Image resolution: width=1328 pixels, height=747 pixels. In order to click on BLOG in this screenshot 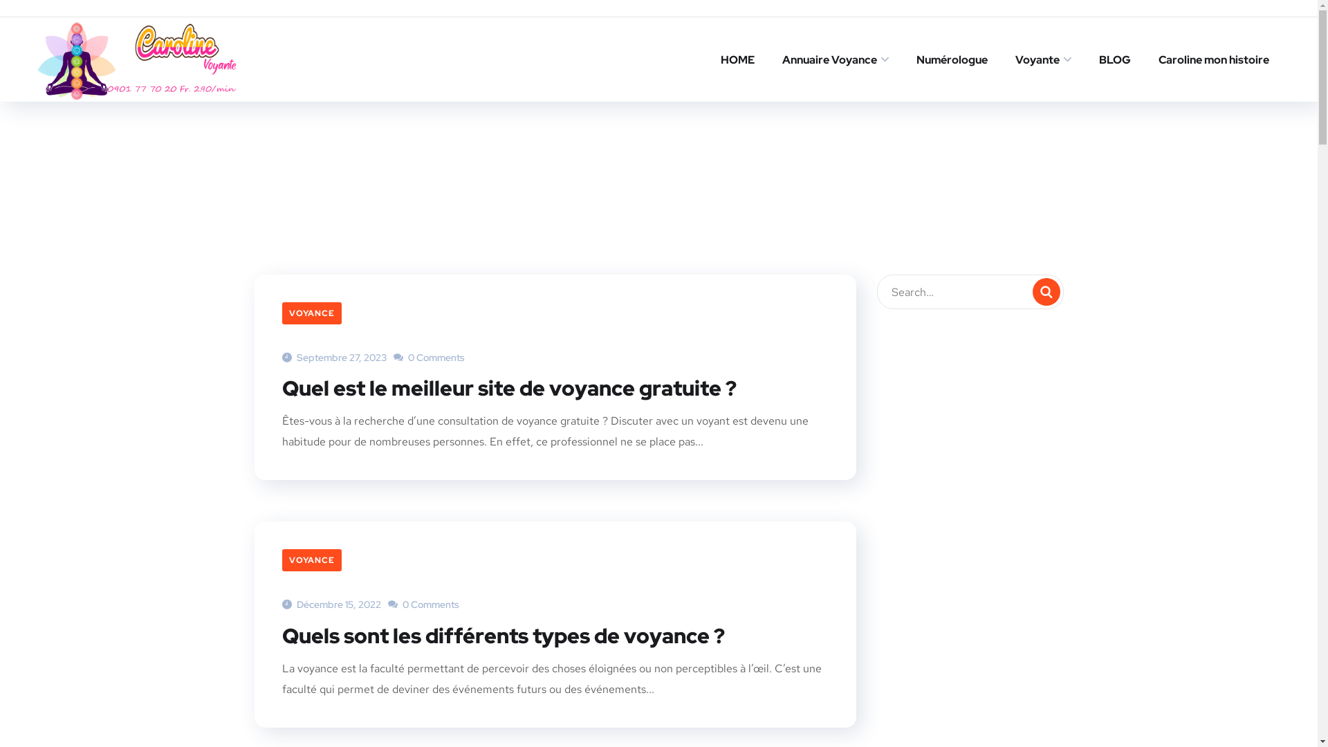, I will do `click(1115, 59)`.